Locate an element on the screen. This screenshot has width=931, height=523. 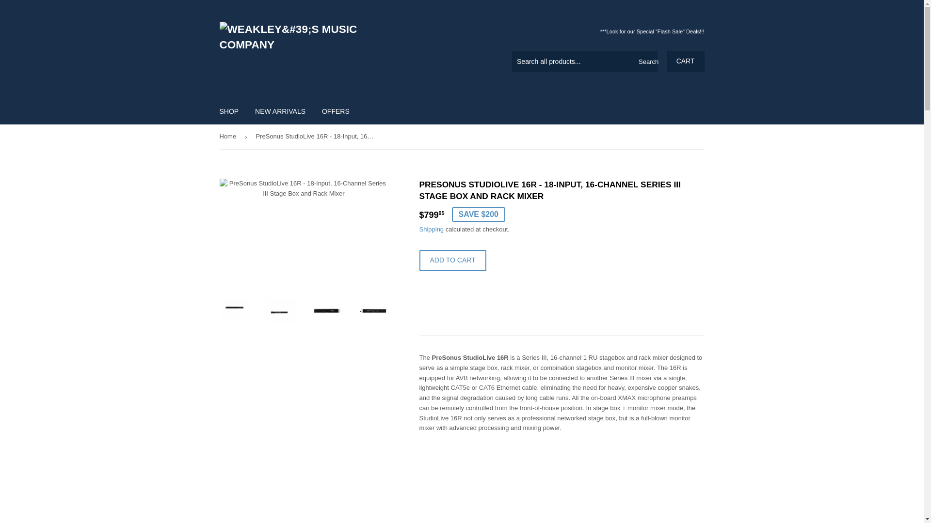
Home is located at coordinates (229, 137).